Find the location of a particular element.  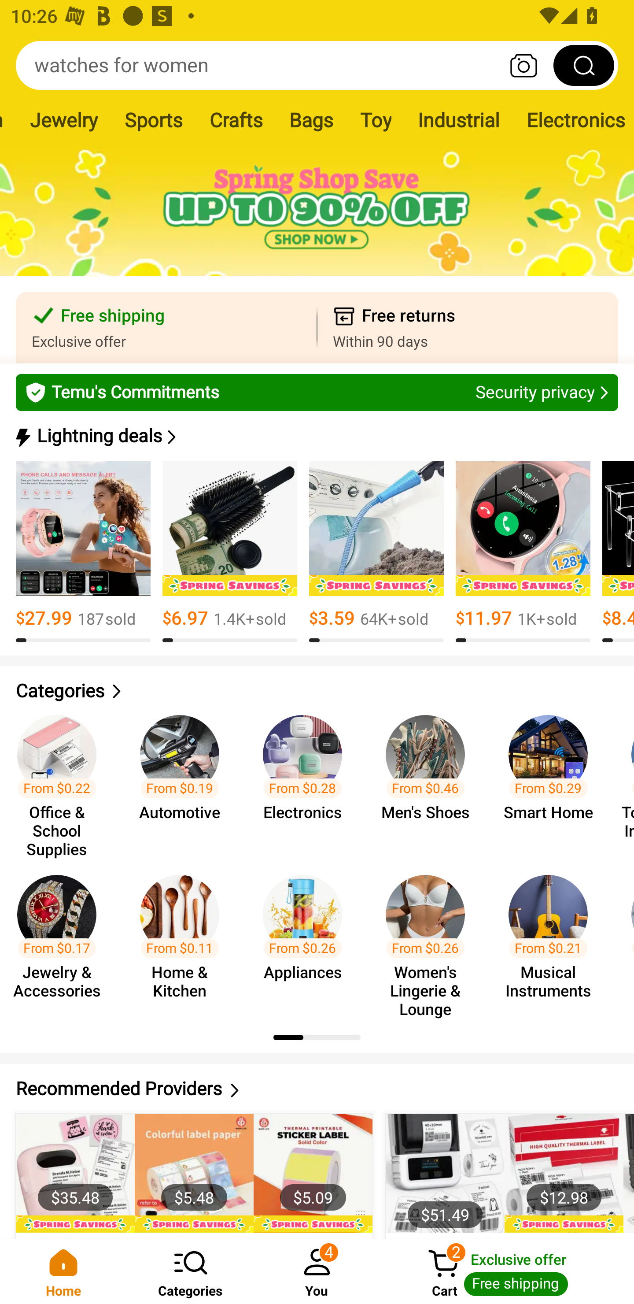

Electronics is located at coordinates (573, 120).